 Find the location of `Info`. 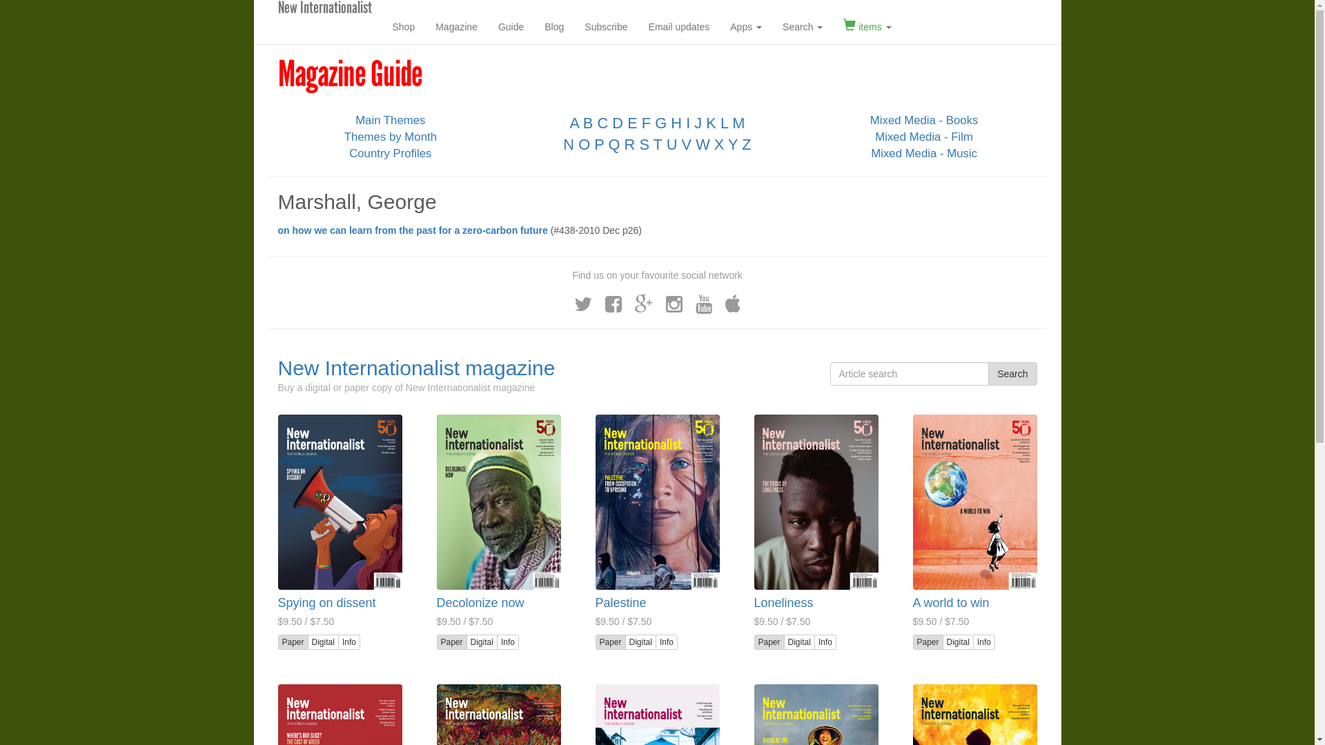

Info is located at coordinates (349, 642).